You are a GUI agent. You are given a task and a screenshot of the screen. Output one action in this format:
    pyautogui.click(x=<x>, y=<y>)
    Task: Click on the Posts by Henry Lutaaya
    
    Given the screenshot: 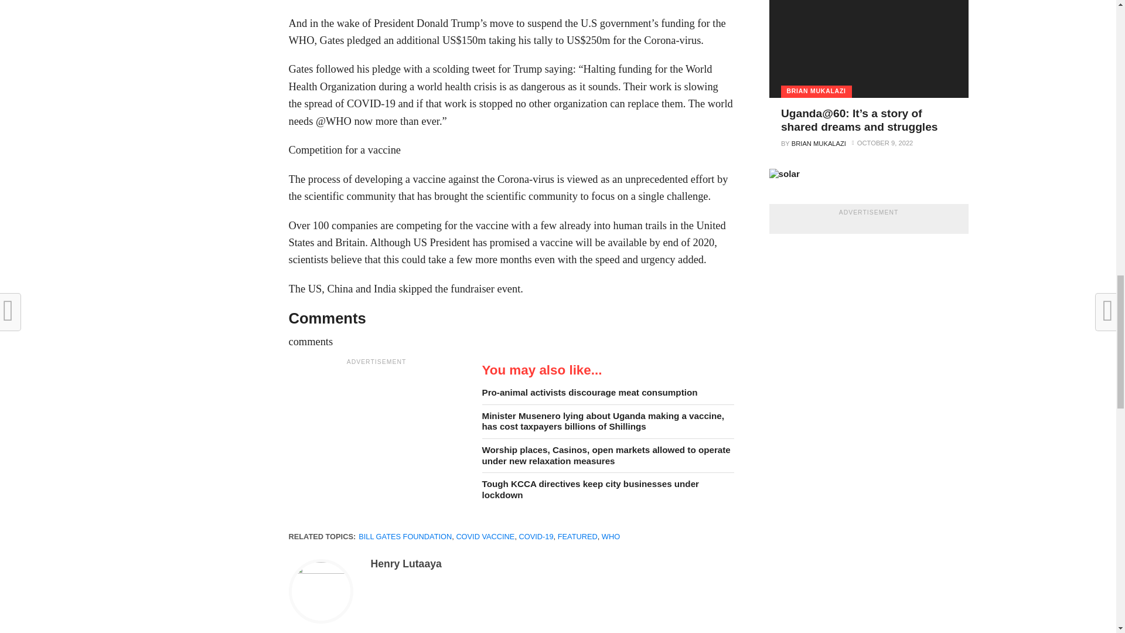 What is the action you would take?
    pyautogui.click(x=405, y=564)
    